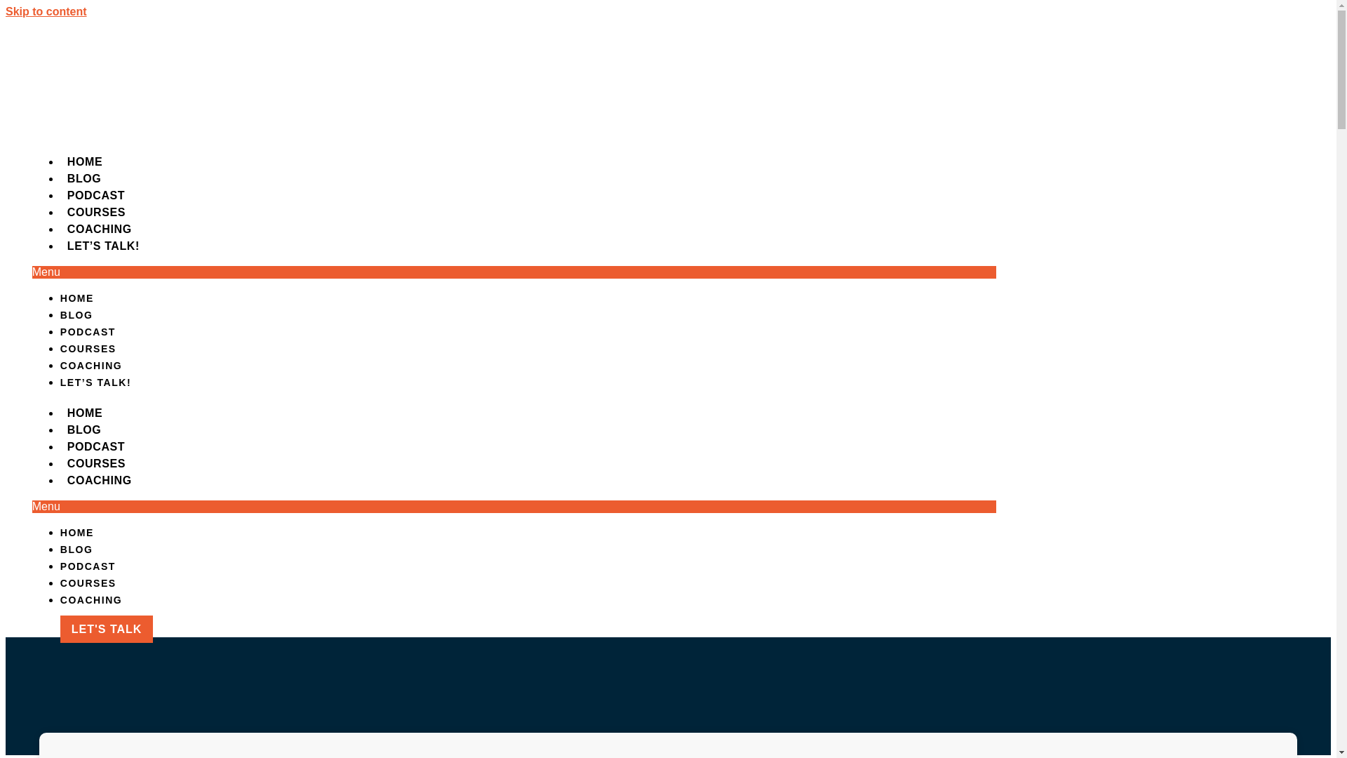 Image resolution: width=1347 pixels, height=758 pixels. Describe the element at coordinates (88, 331) in the screenshot. I see `PODCAST` at that location.